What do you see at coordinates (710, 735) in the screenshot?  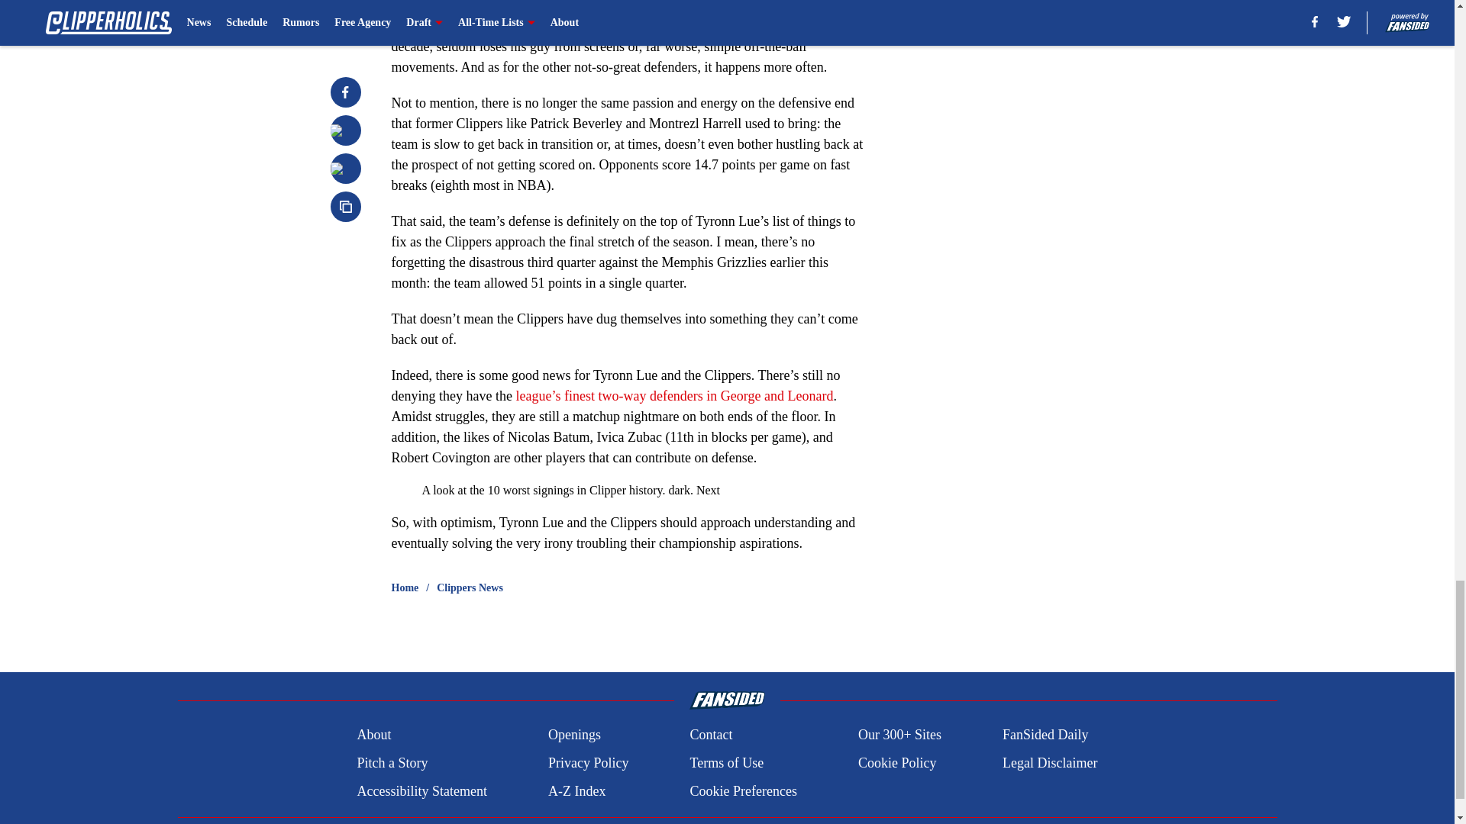 I see `Contact` at bounding box center [710, 735].